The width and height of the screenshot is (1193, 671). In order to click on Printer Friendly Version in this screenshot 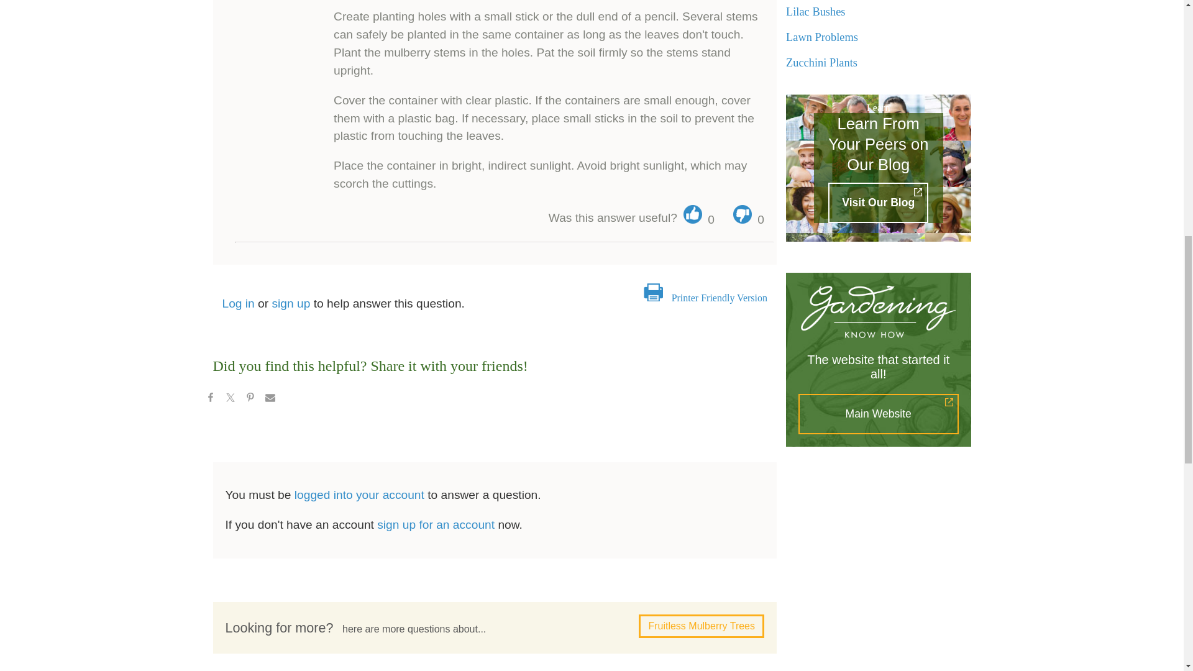, I will do `click(719, 298)`.